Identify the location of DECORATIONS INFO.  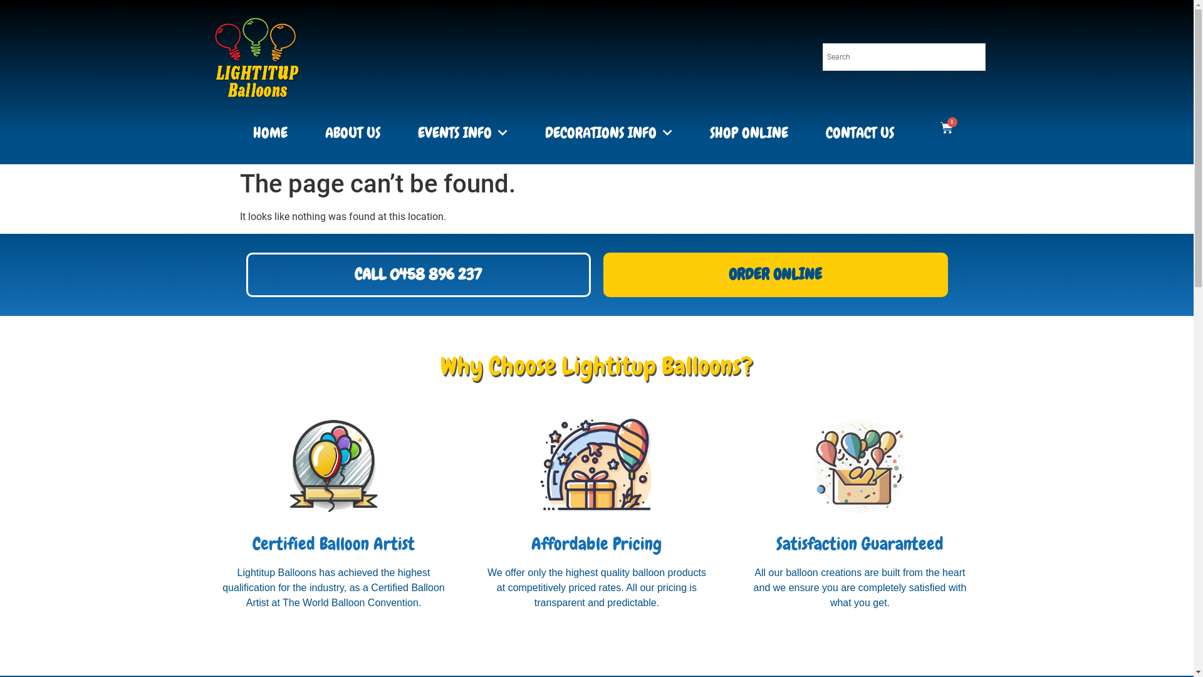
(609, 133).